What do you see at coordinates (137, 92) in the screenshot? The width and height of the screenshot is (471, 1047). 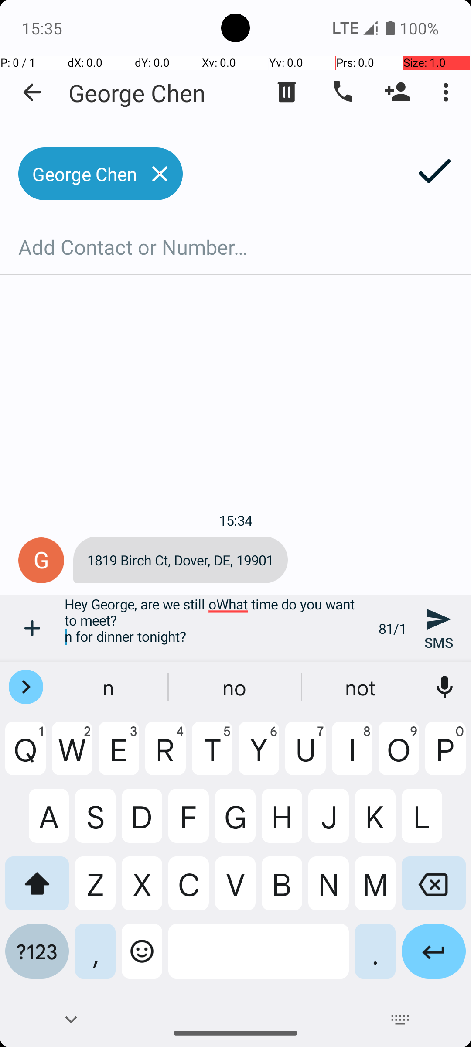 I see `George Chen` at bounding box center [137, 92].